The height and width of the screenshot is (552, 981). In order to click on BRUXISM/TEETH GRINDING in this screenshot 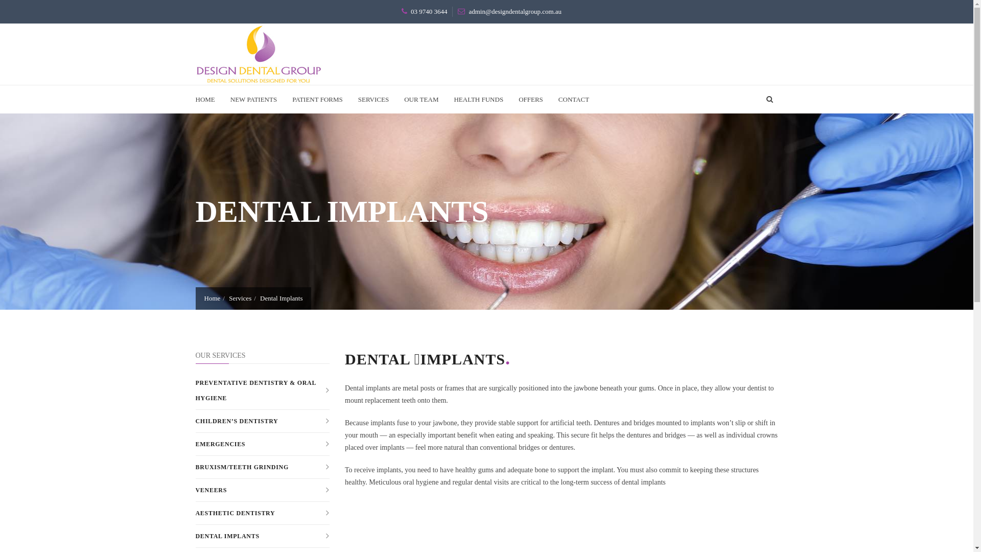, I will do `click(263, 467)`.